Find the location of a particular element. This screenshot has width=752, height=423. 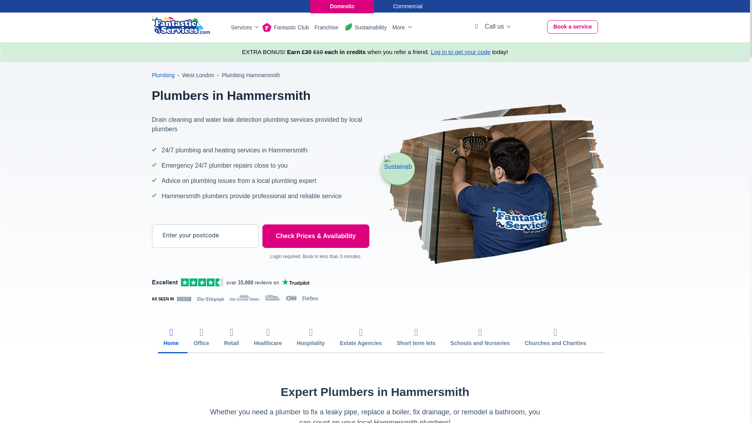

Services is located at coordinates (244, 27).